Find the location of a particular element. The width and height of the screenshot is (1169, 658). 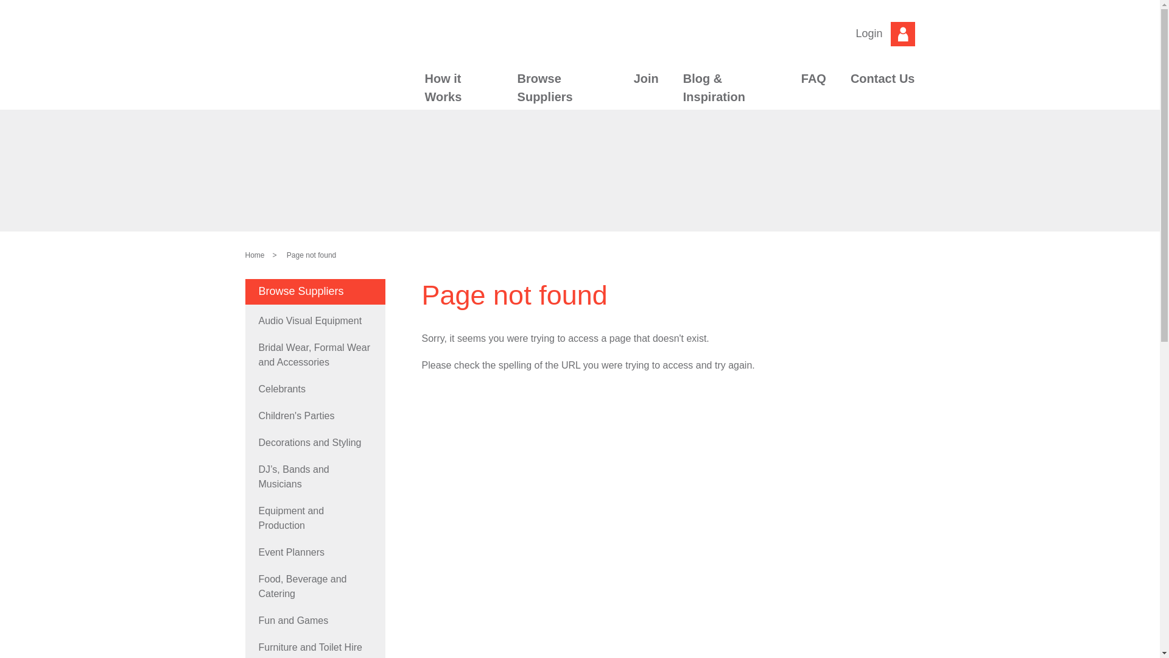

Celebrants is located at coordinates (315, 389).